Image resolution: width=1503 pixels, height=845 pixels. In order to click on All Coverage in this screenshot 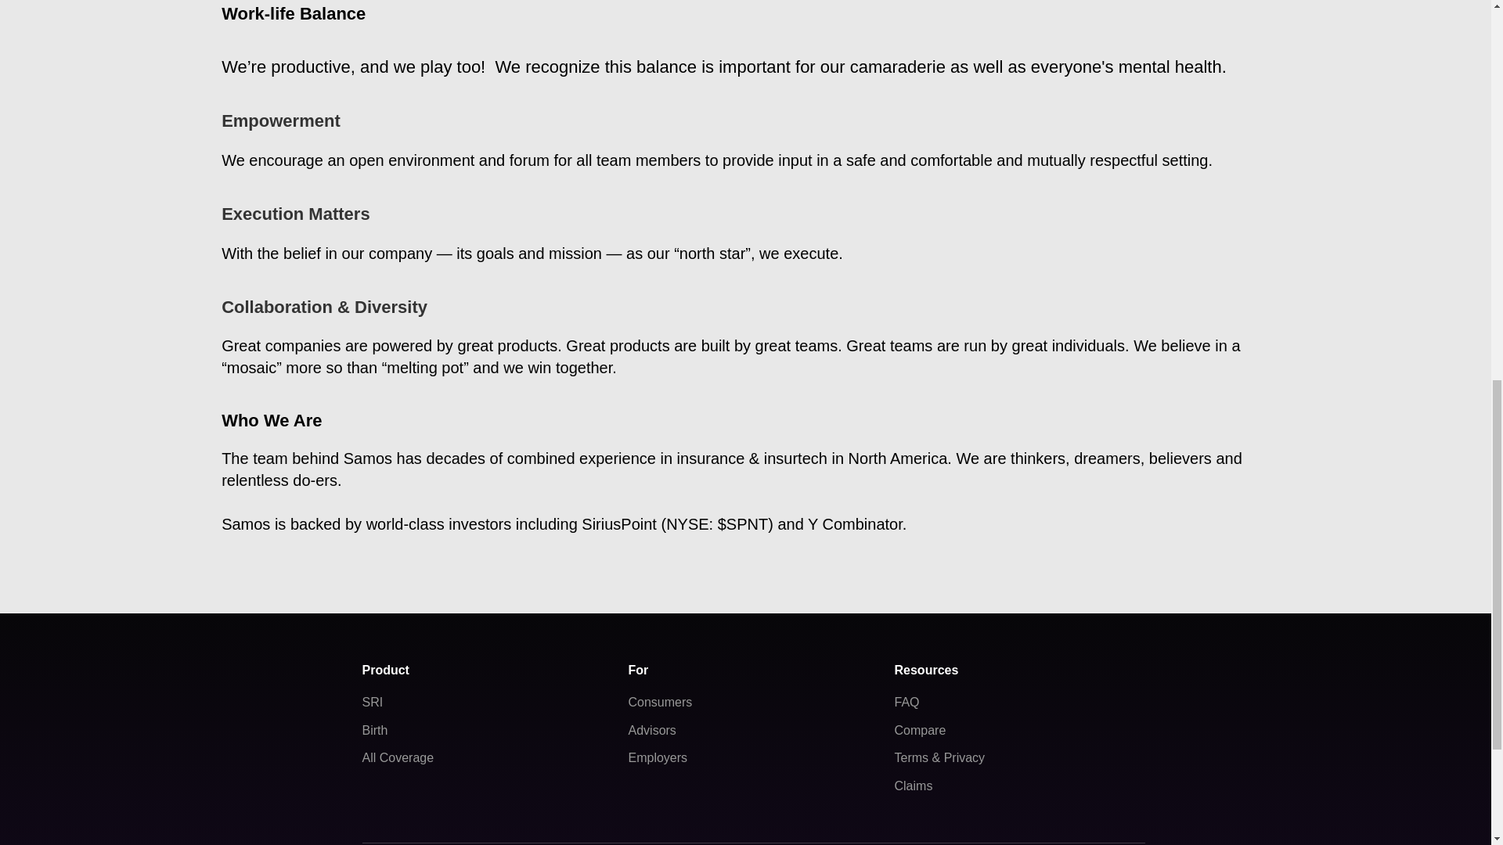, I will do `click(398, 757)`.